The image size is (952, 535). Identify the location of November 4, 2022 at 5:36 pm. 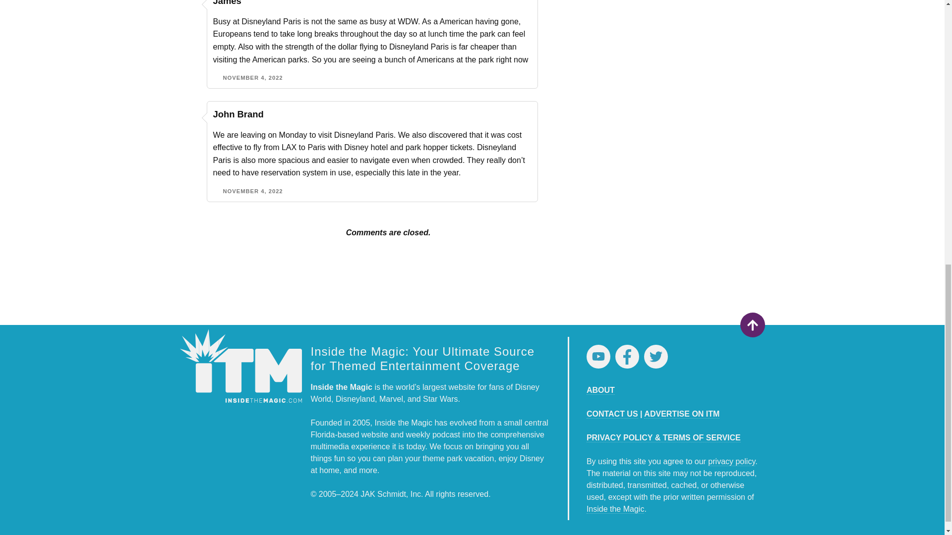
(253, 191).